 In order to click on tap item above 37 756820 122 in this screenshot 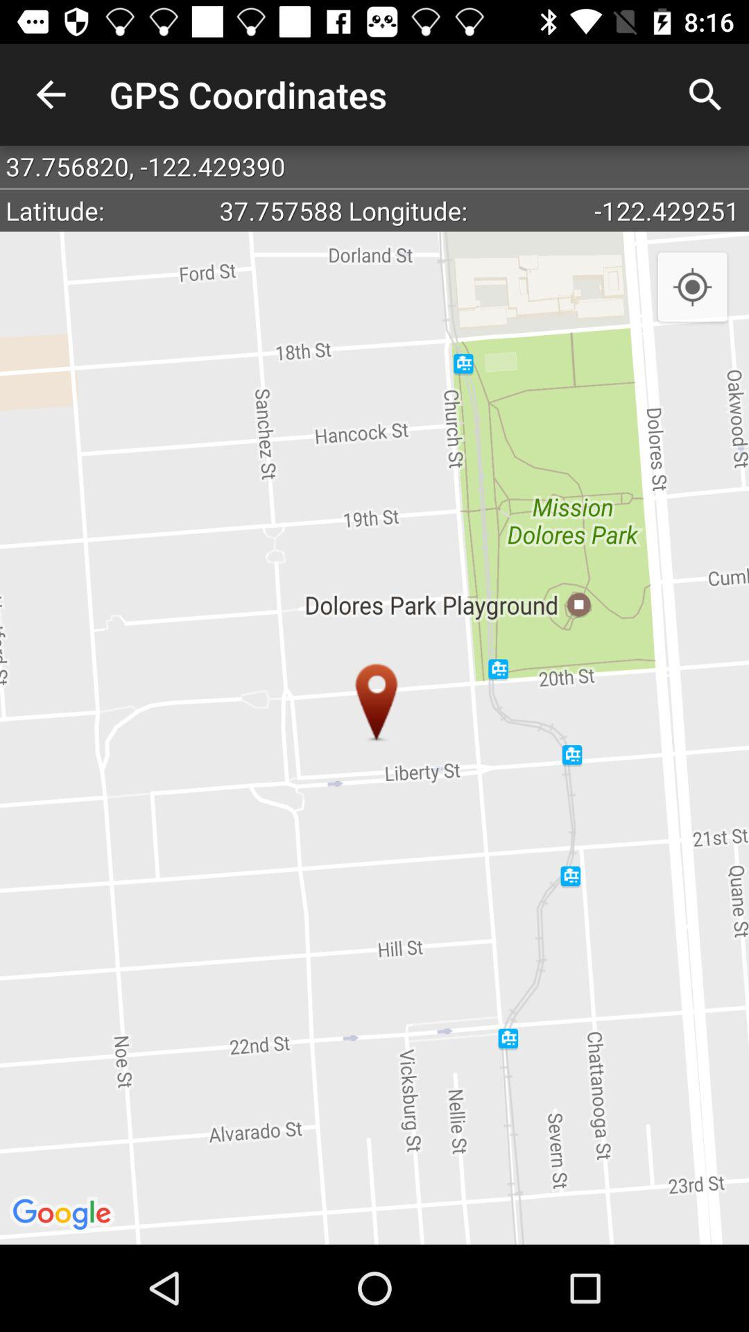, I will do `click(51, 94)`.